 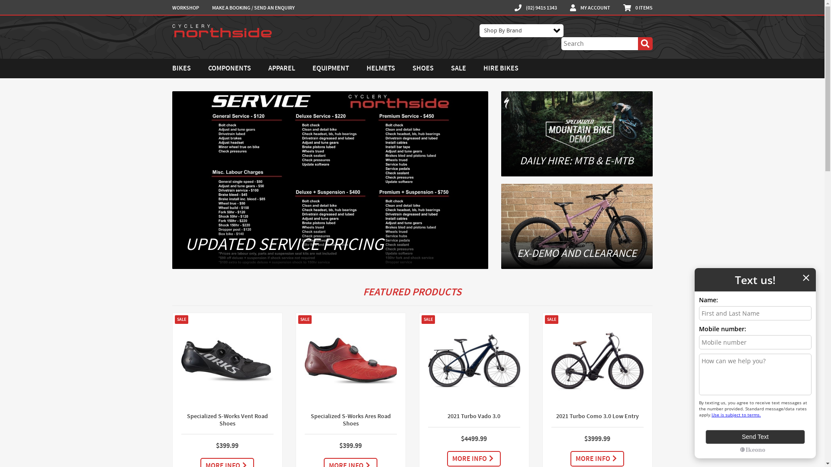 I want to click on EX-DEMO and CLEARANCE, so click(x=577, y=227).